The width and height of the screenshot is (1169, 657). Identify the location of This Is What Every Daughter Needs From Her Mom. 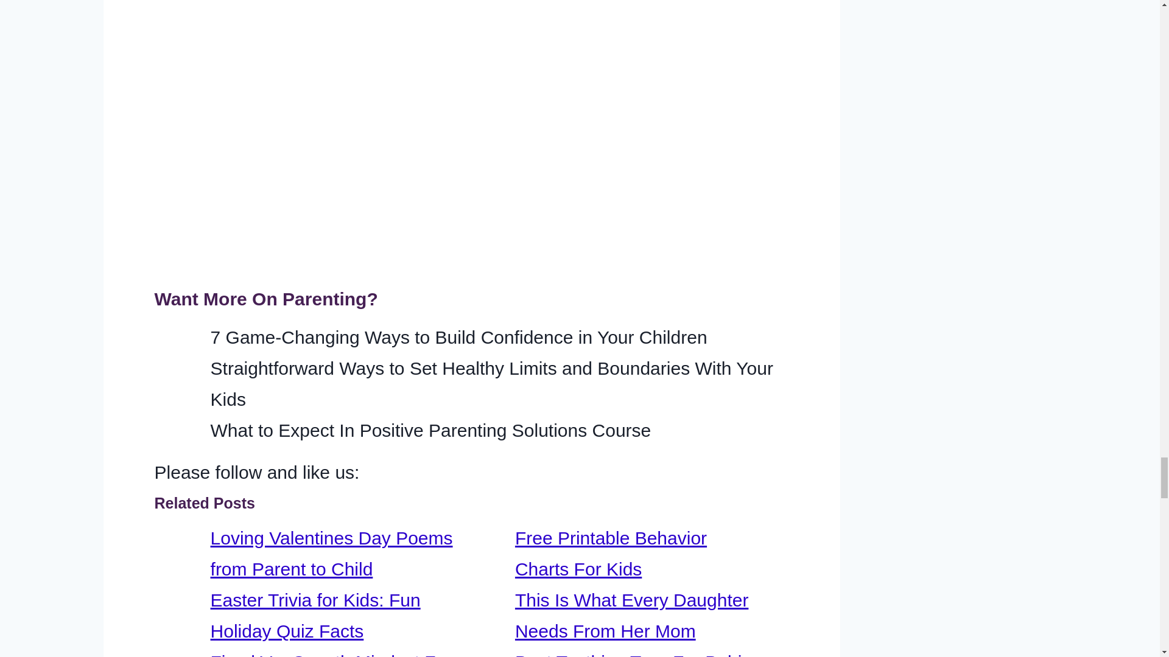
(631, 616).